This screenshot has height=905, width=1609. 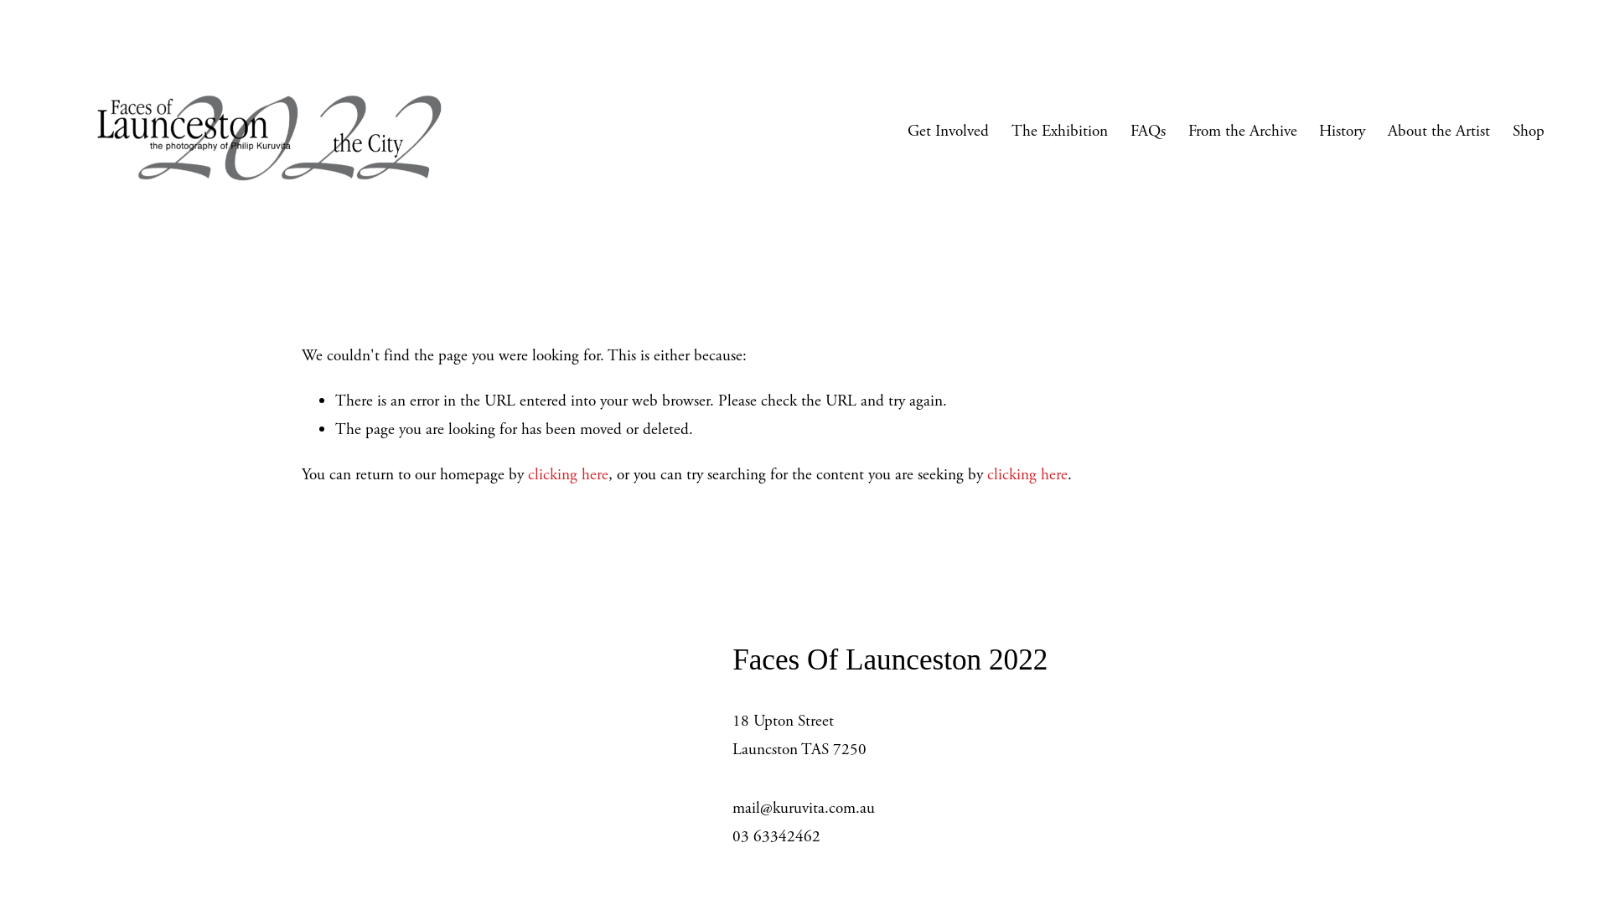 I want to click on History, so click(x=1343, y=132).